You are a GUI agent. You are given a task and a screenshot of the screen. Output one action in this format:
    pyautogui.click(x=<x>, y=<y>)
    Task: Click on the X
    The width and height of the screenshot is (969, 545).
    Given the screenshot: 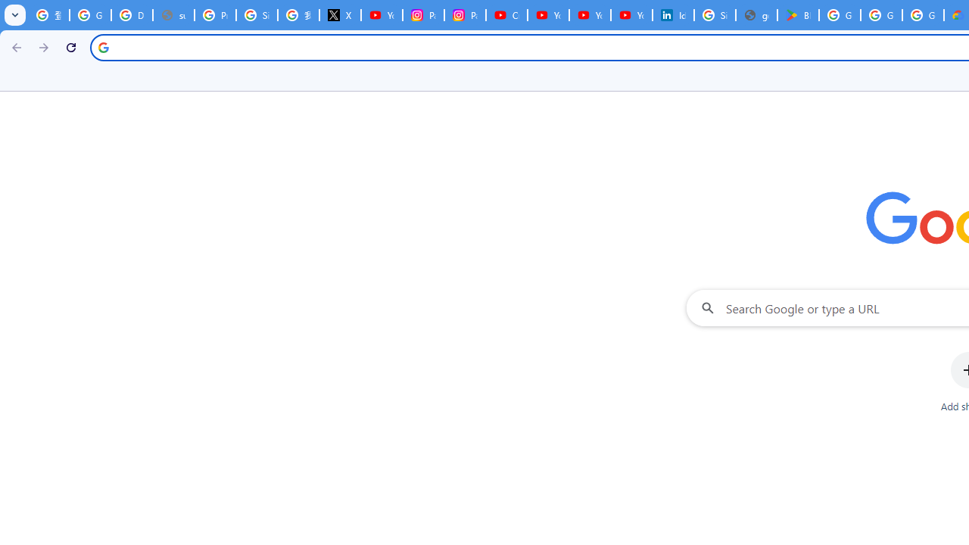 What is the action you would take?
    pyautogui.click(x=341, y=15)
    